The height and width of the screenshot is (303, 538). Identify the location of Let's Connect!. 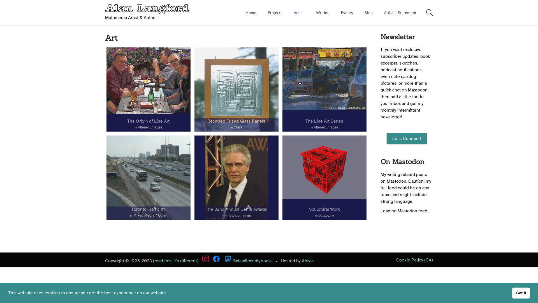
(407, 139).